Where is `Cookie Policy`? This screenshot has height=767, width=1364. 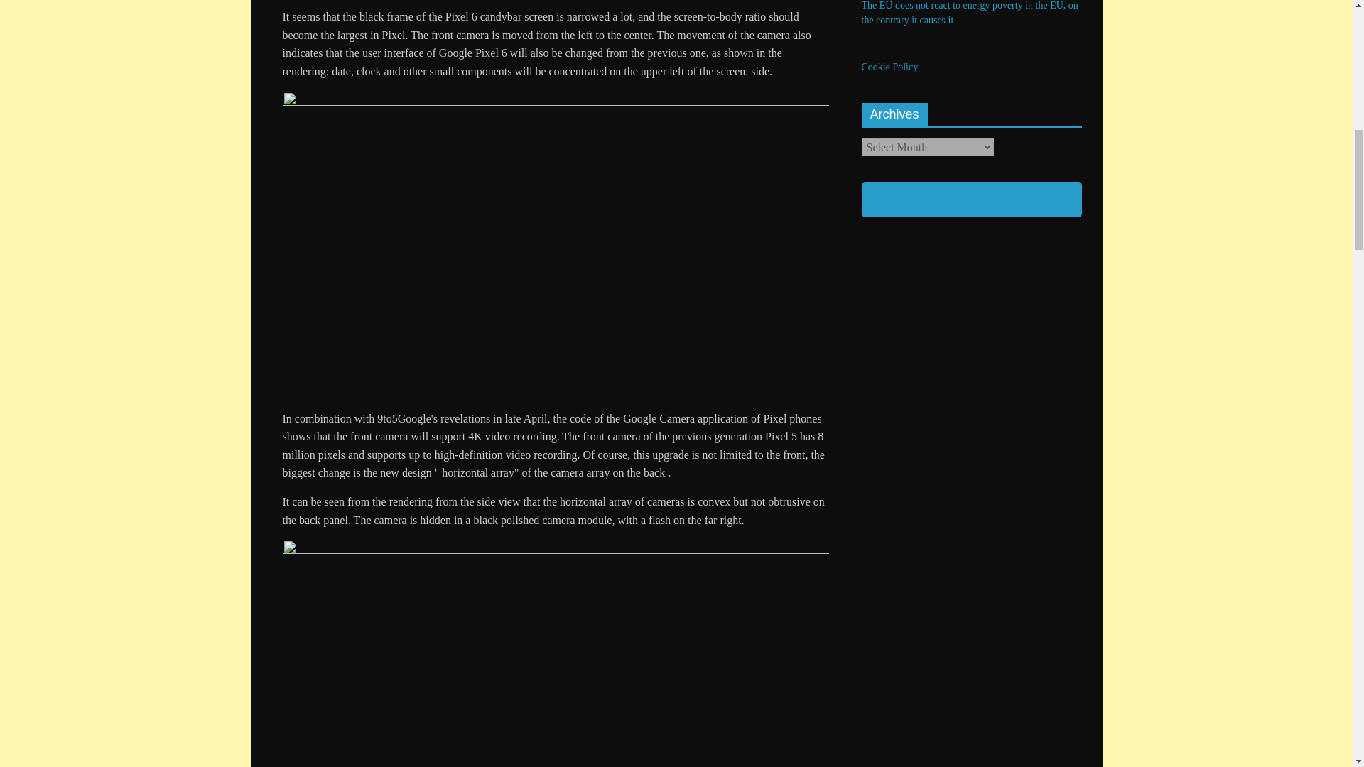
Cookie Policy is located at coordinates (889, 67).